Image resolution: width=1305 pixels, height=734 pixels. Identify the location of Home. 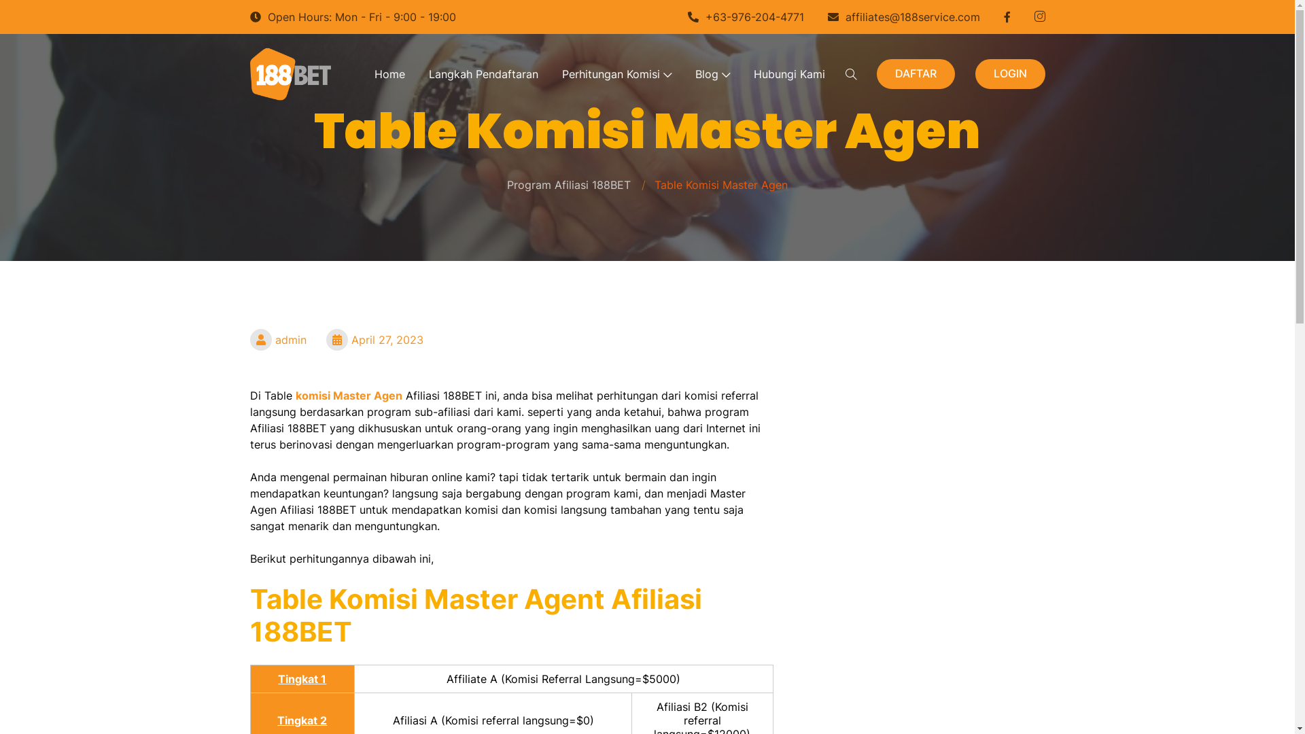
(390, 74).